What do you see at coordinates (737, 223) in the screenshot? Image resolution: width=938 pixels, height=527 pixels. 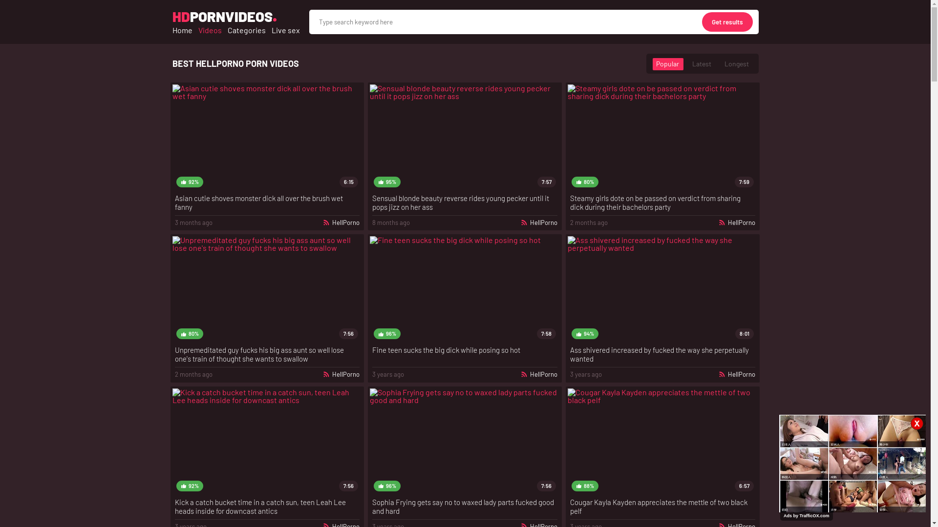 I see `HellPorno` at bounding box center [737, 223].